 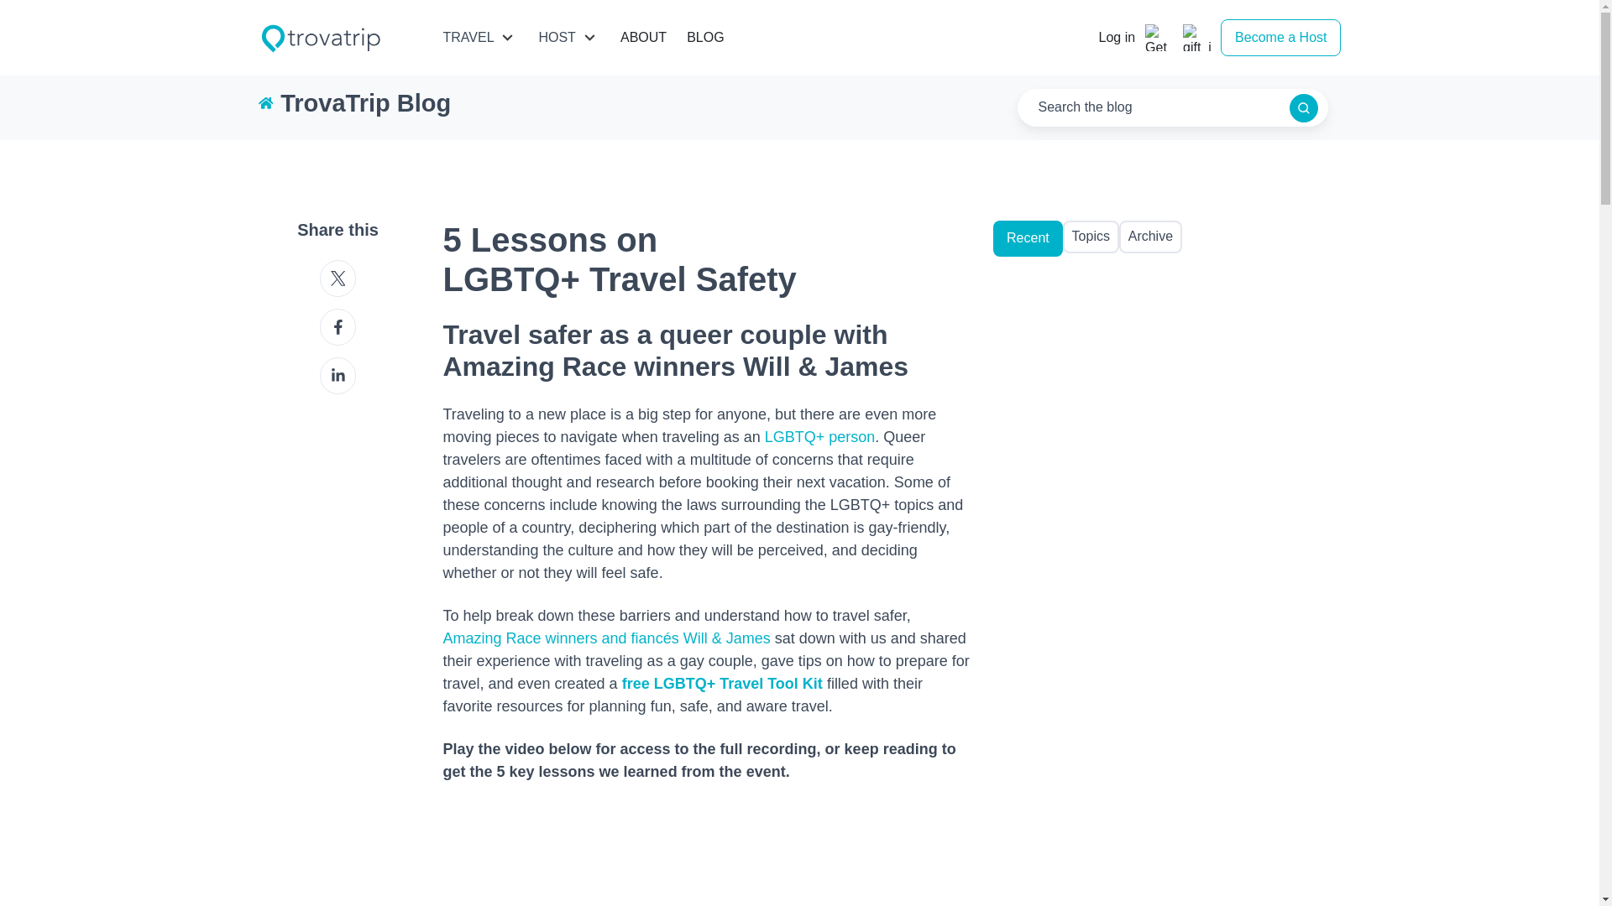 I want to click on Log in, so click(x=1116, y=39).